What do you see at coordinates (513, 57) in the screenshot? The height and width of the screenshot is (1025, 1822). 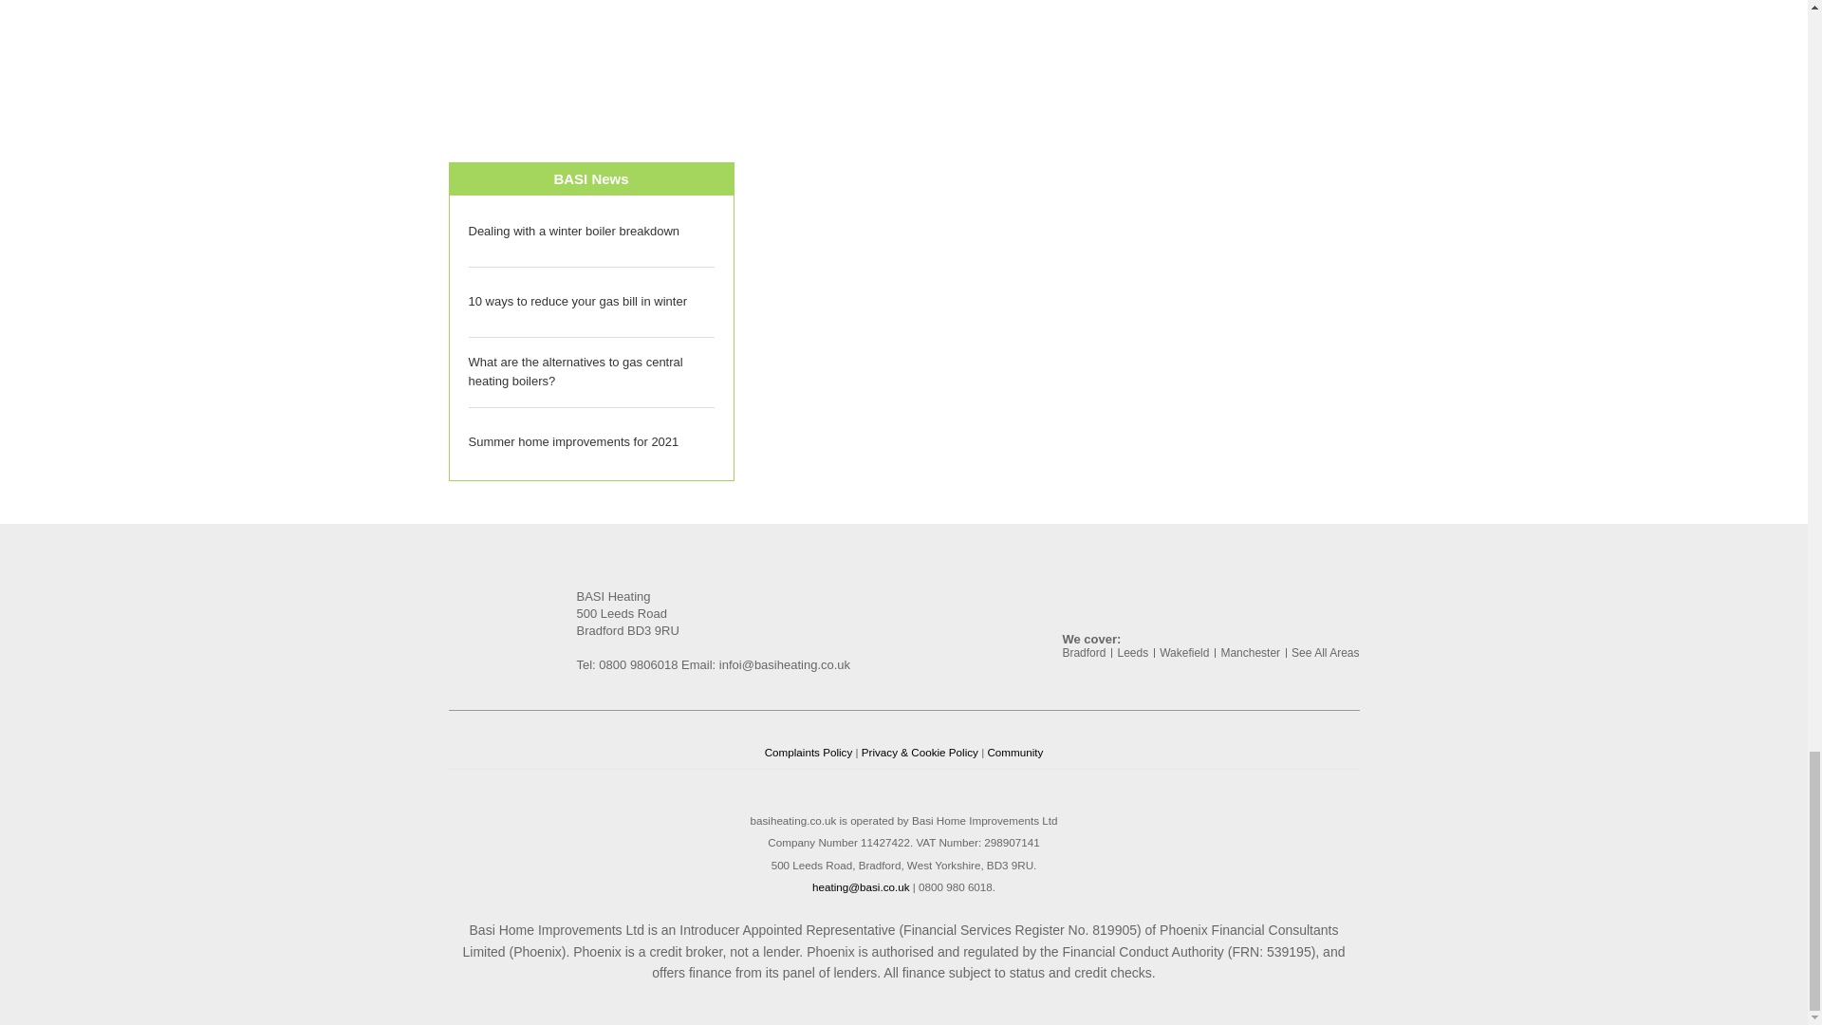 I see `Vaillant` at bounding box center [513, 57].